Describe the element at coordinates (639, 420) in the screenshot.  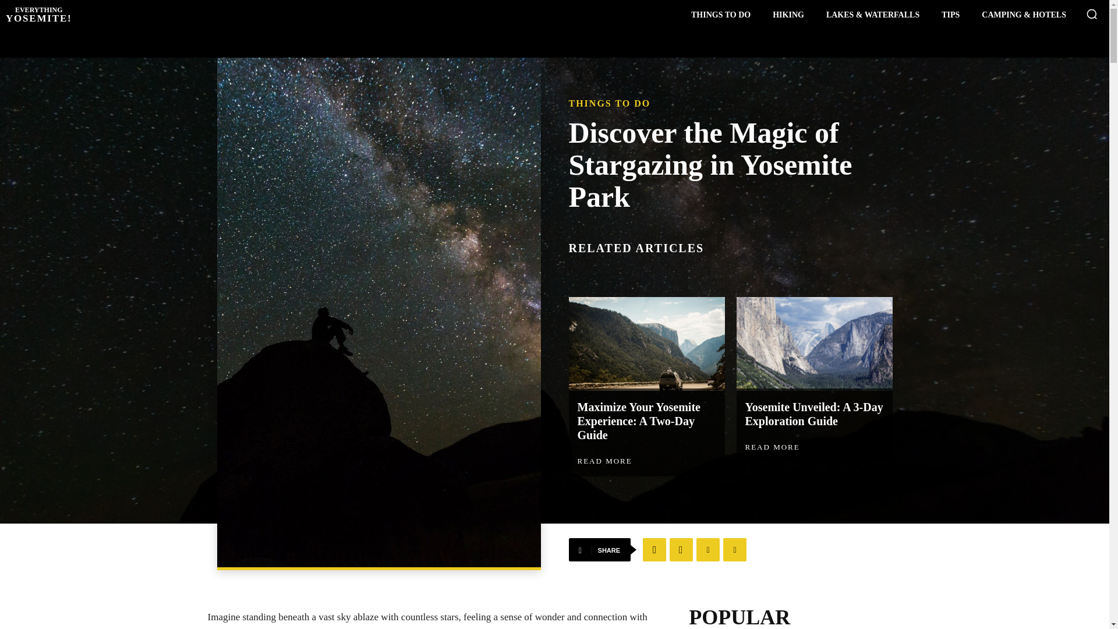
I see `HIKING` at that location.